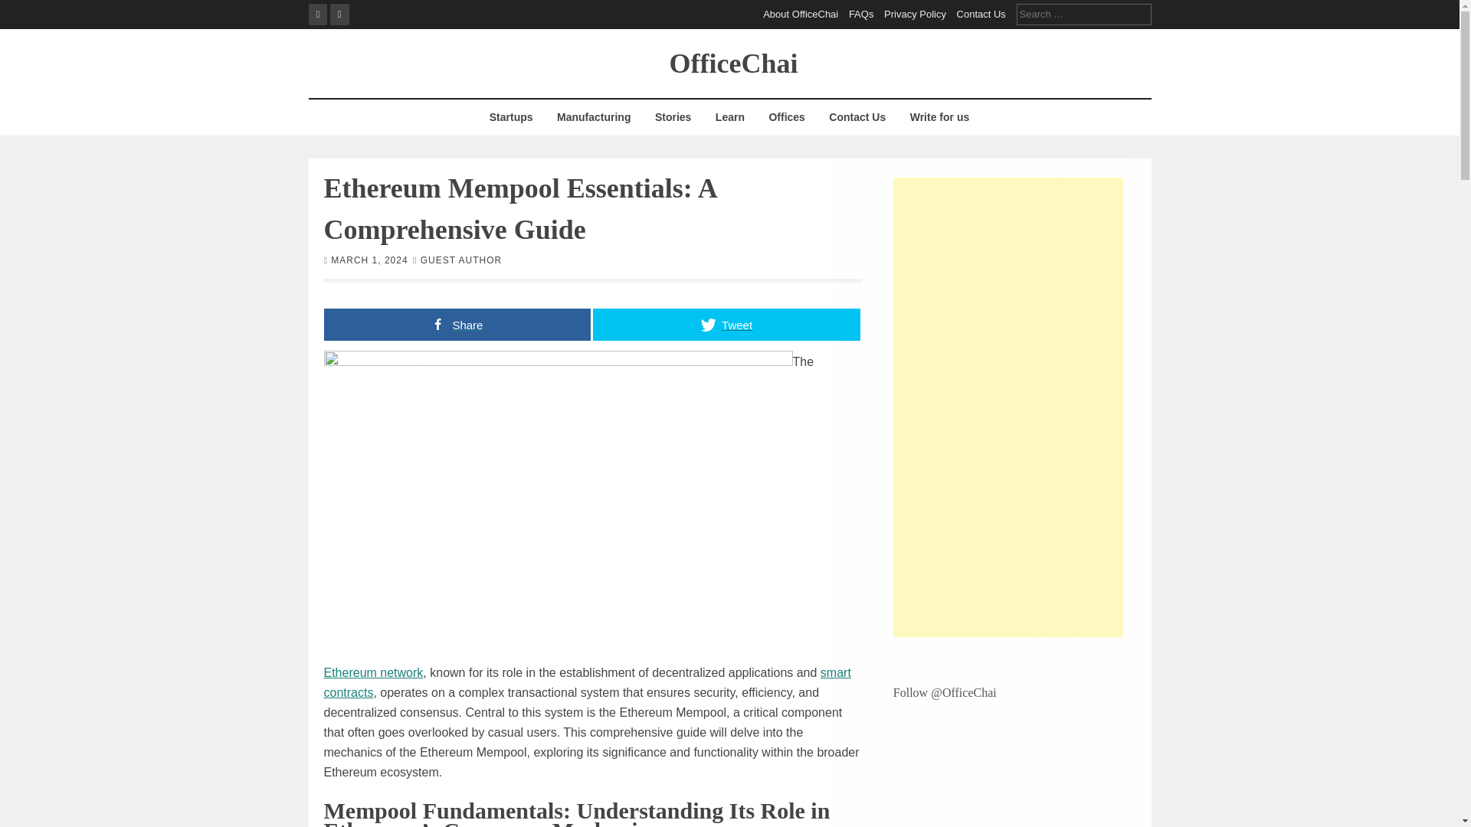 The height and width of the screenshot is (827, 1471). Describe the element at coordinates (939, 117) in the screenshot. I see `Write for us` at that location.